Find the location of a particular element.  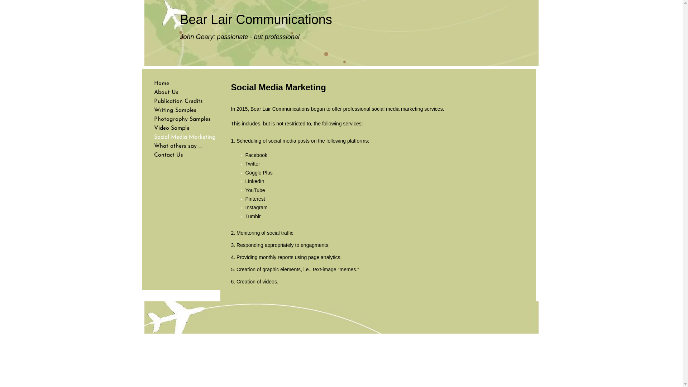

What others say ... is located at coordinates (178, 146).